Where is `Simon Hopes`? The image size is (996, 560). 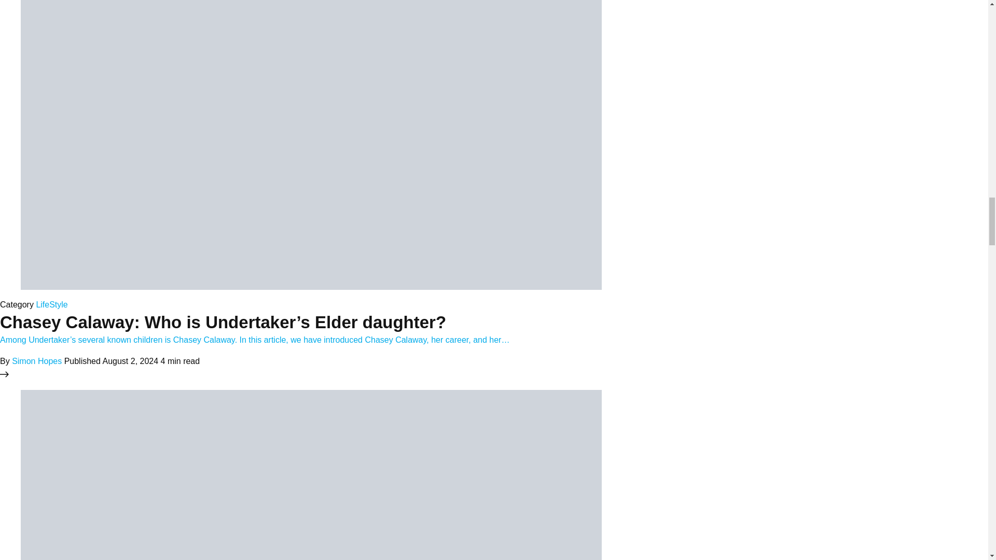 Simon Hopes is located at coordinates (37, 361).